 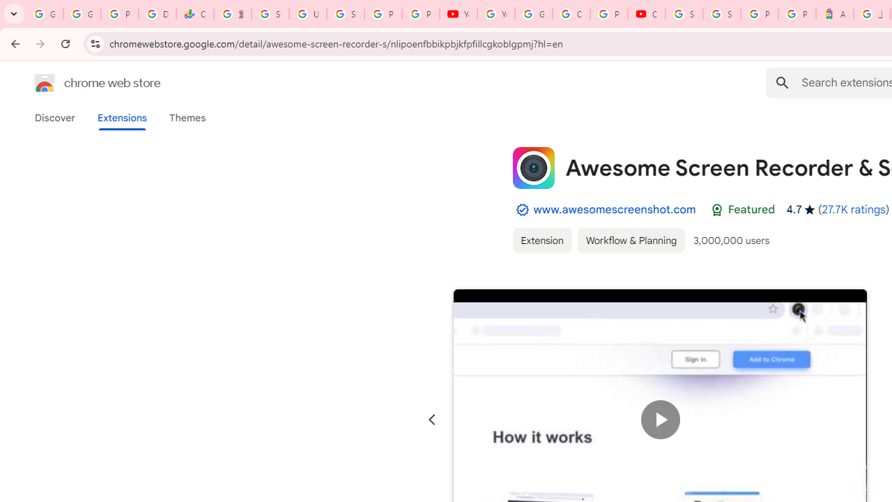 What do you see at coordinates (716, 210) in the screenshot?
I see `Featured Badge` at bounding box center [716, 210].